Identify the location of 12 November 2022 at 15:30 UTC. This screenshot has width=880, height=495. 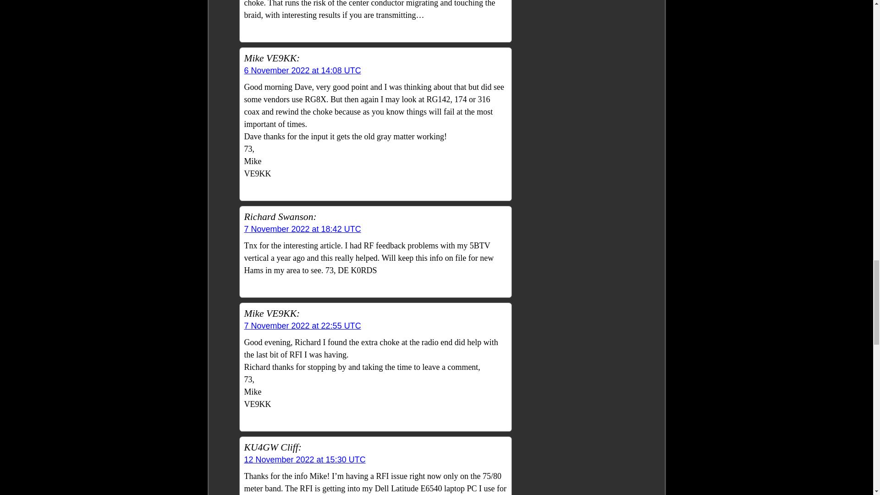
(304, 459).